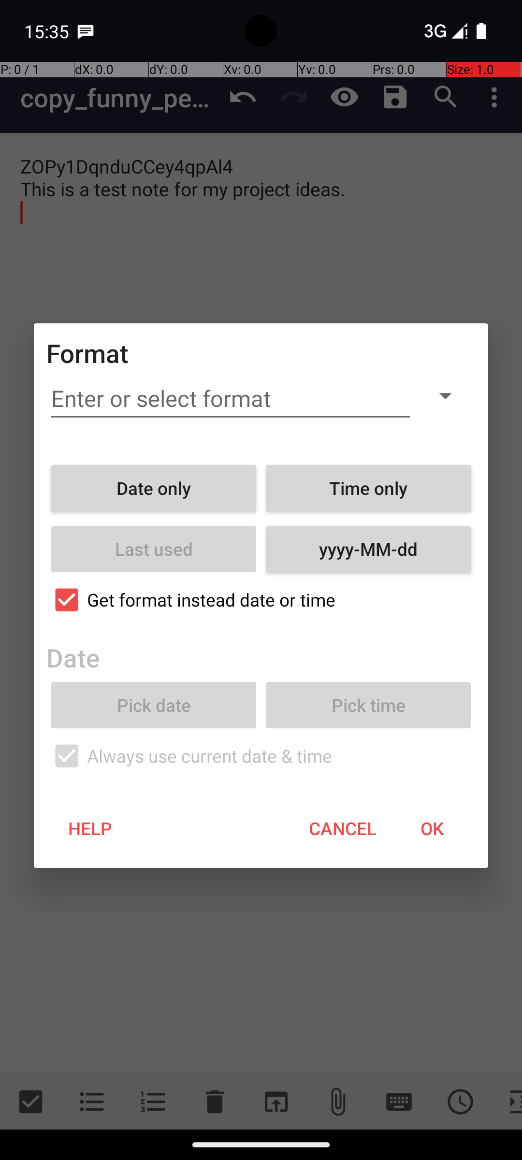  I want to click on Format, so click(88, 353).